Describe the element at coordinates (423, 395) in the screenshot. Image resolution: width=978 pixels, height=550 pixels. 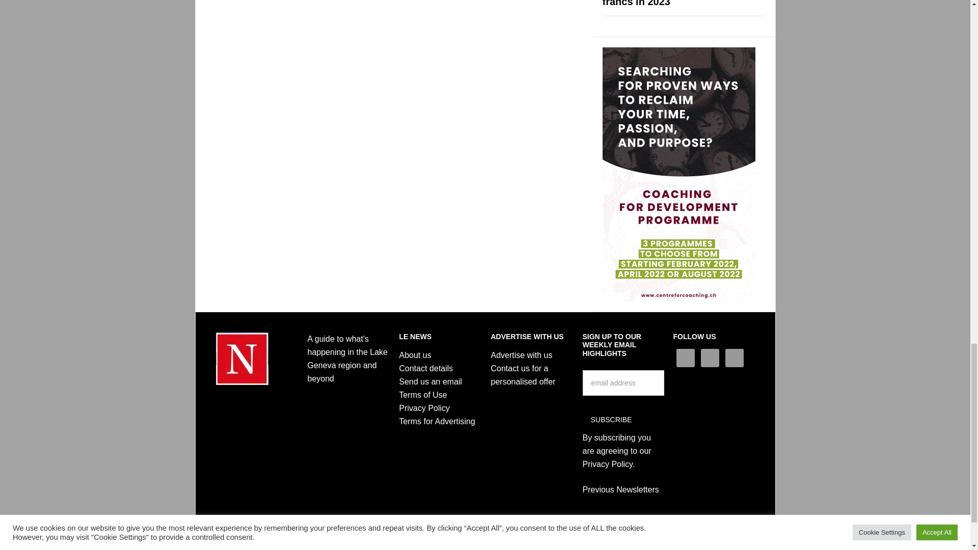
I see `Terms and Conditions` at that location.